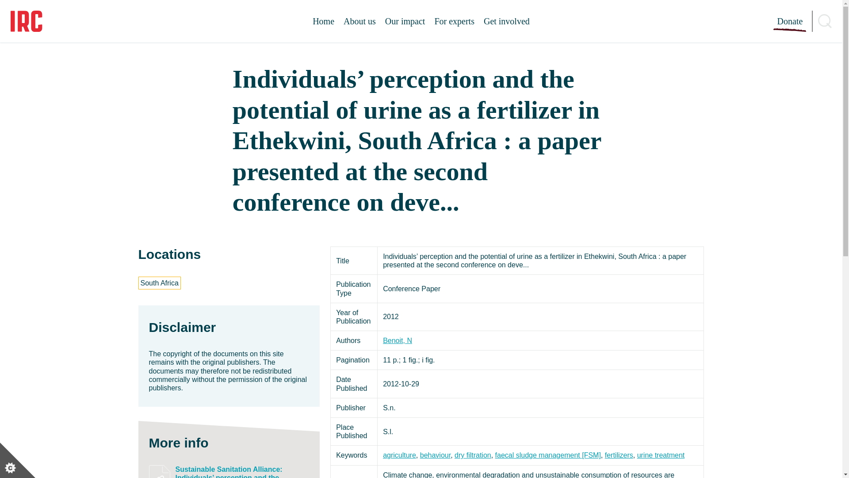 Image resolution: width=849 pixels, height=478 pixels. Describe the element at coordinates (399, 455) in the screenshot. I see `agriculture` at that location.